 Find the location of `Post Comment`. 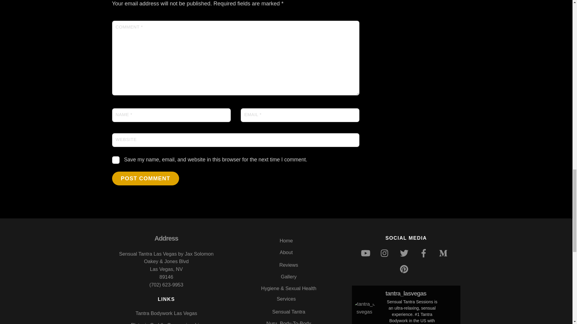

Post Comment is located at coordinates (145, 178).